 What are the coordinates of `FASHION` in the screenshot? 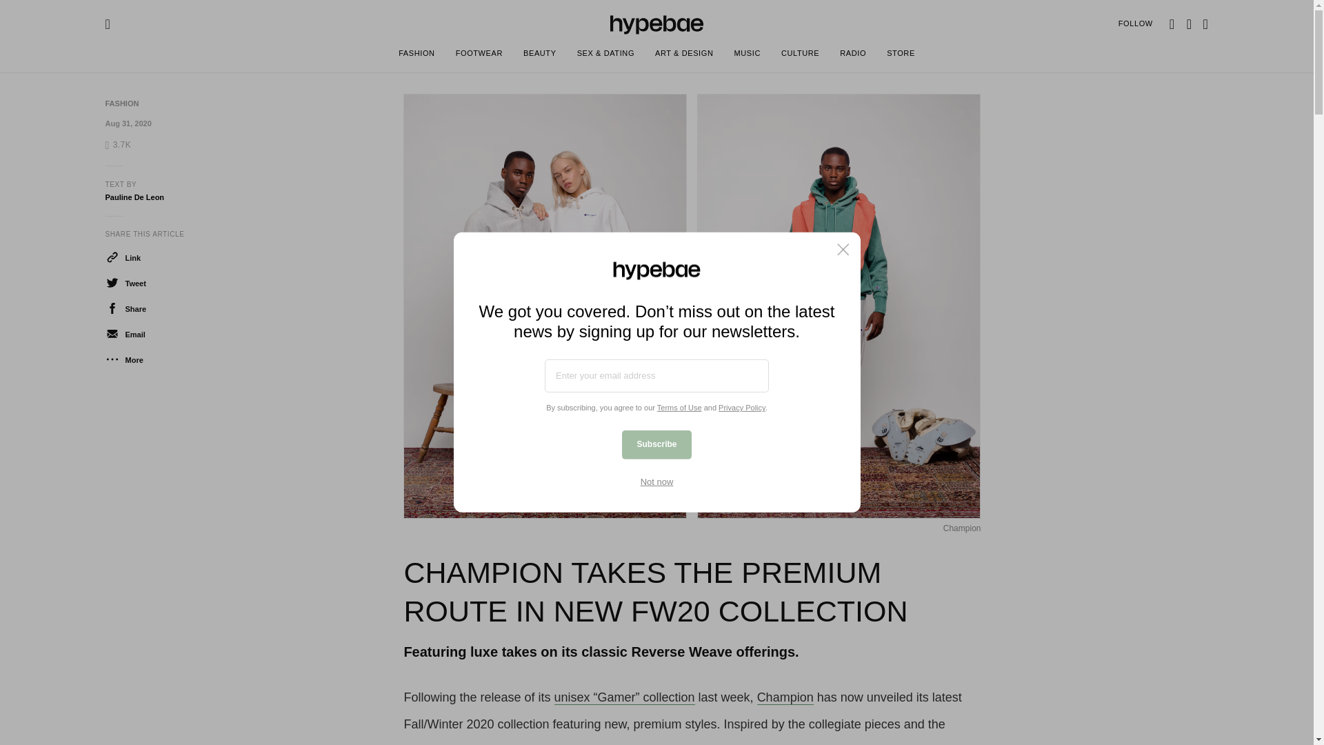 It's located at (417, 55).